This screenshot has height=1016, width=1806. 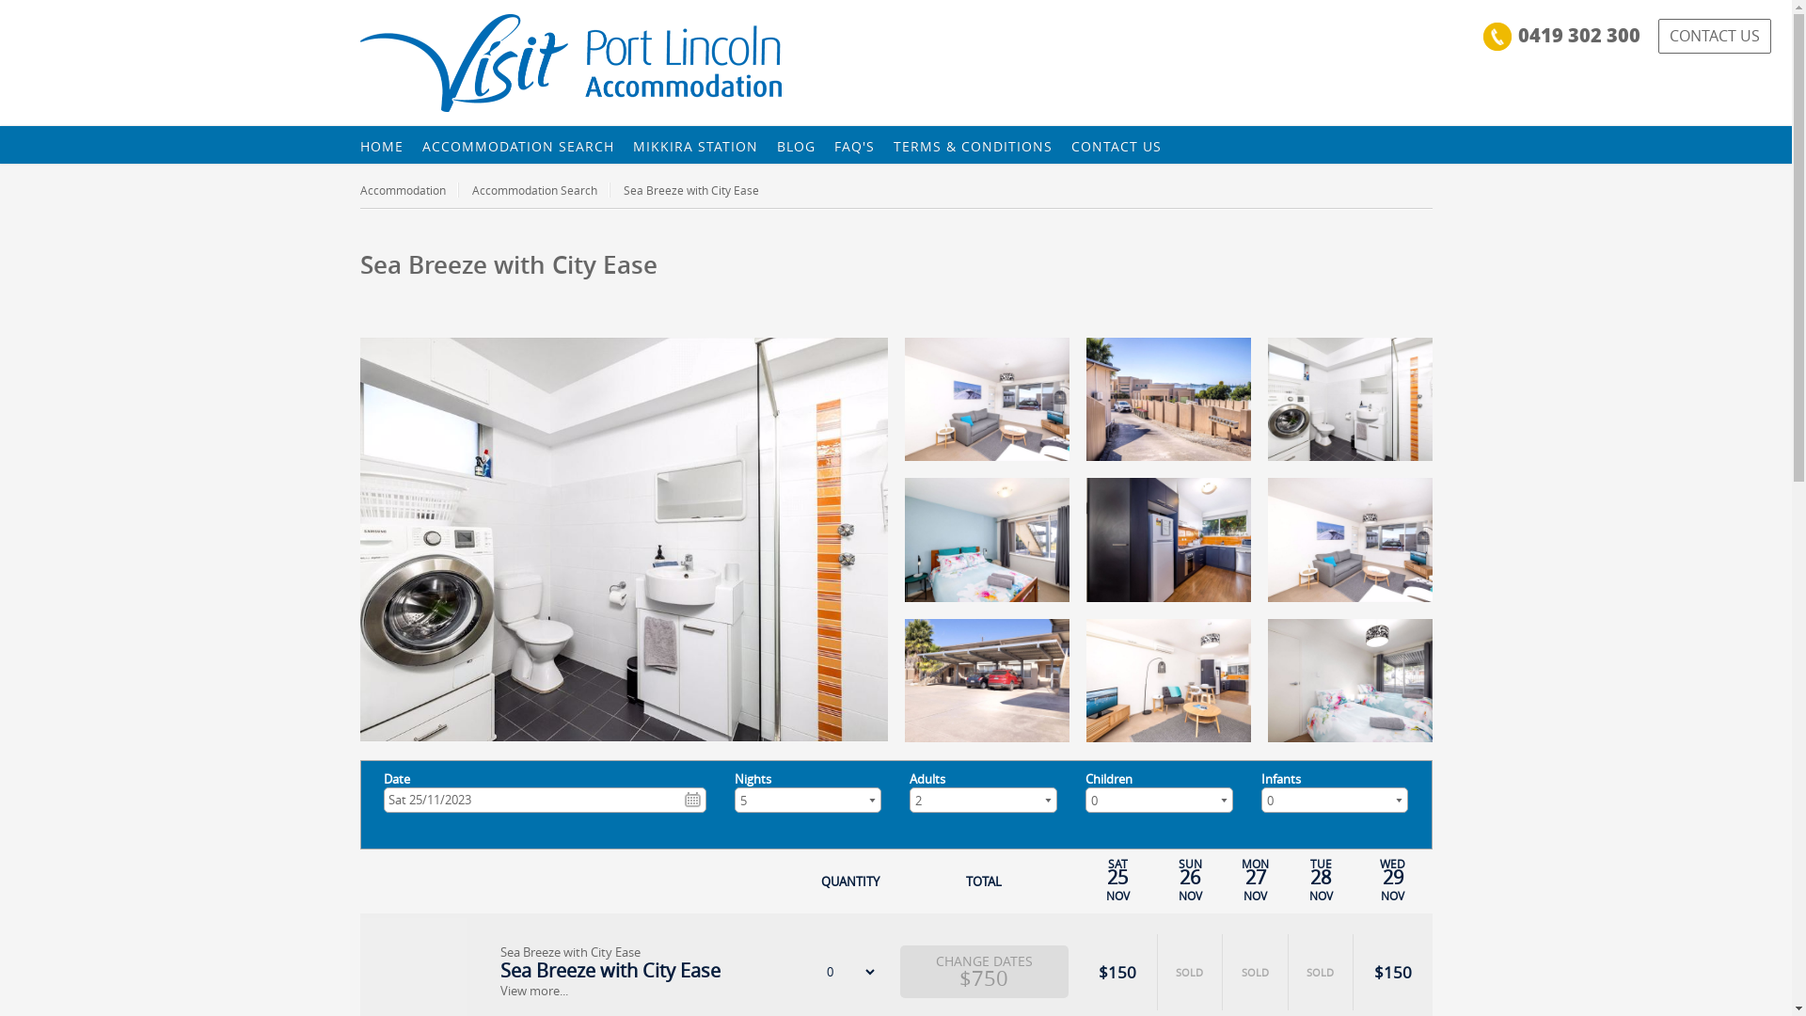 What do you see at coordinates (1393, 865) in the screenshot?
I see `WED` at bounding box center [1393, 865].